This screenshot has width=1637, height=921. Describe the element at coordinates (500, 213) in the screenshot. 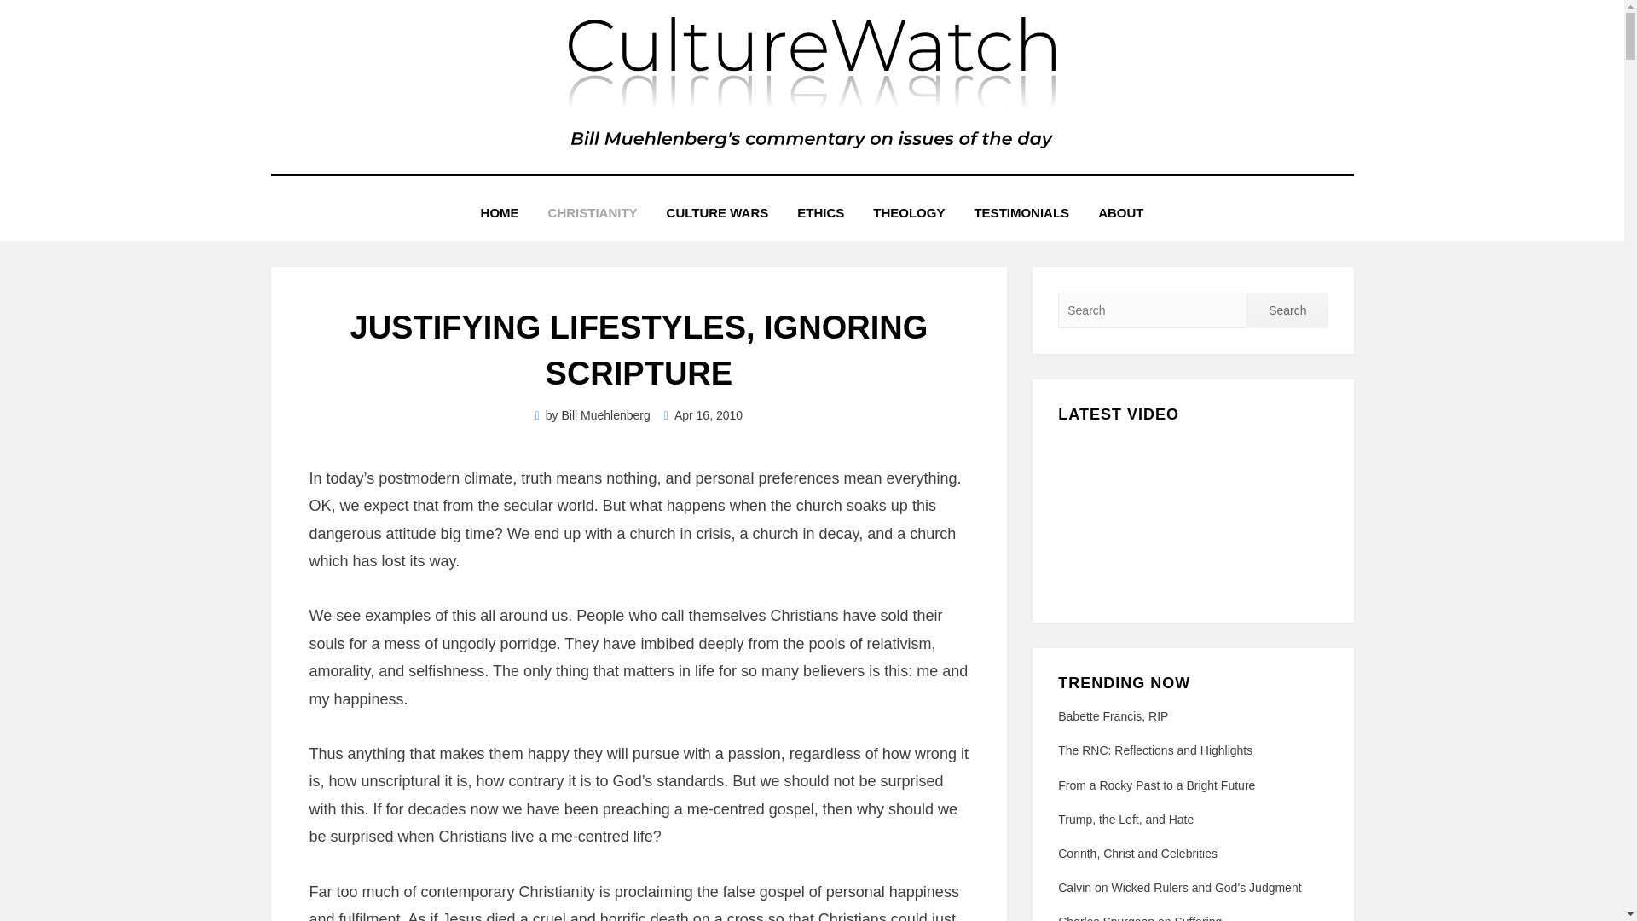

I see `HOME` at that location.